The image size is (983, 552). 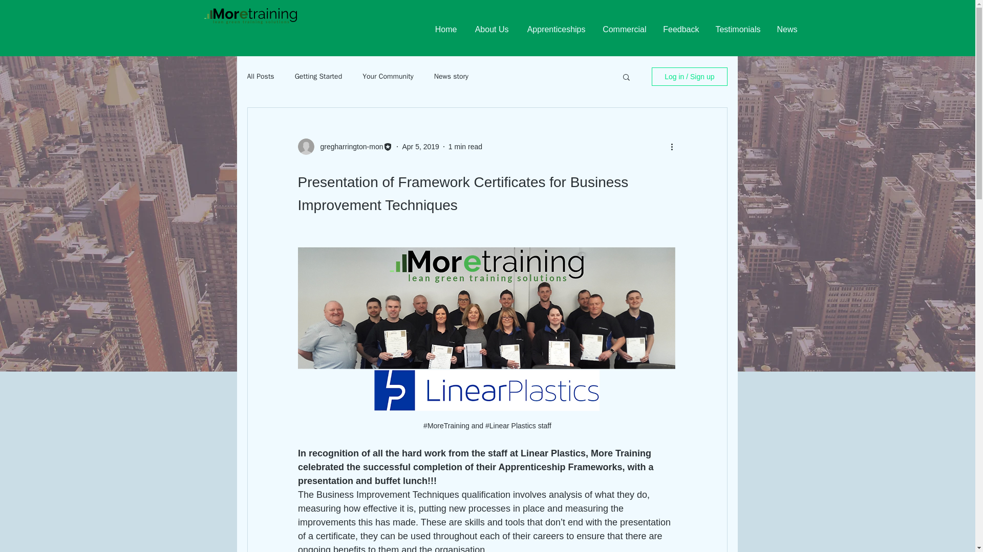 I want to click on News, so click(x=786, y=30).